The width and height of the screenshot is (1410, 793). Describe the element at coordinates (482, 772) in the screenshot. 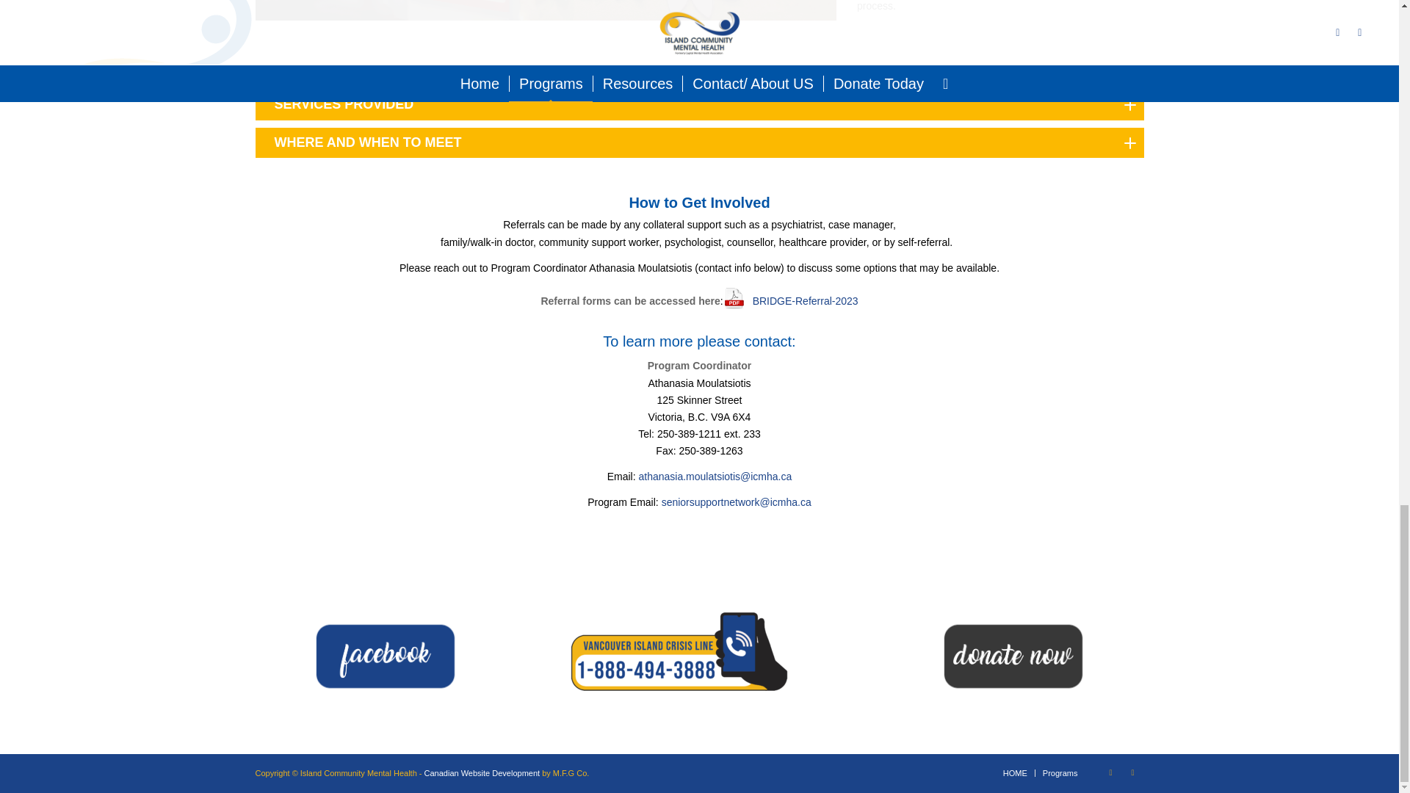

I see `Canadian Website Development` at that location.